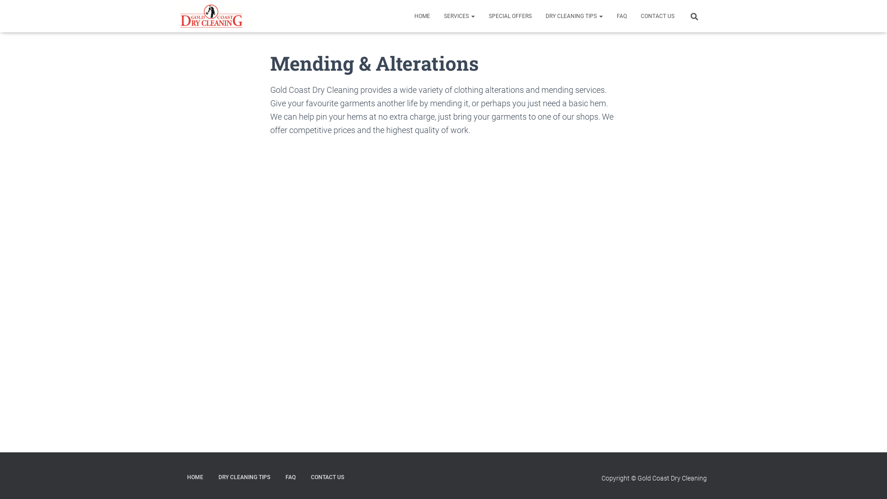  I want to click on SERVICES, so click(459, 16).